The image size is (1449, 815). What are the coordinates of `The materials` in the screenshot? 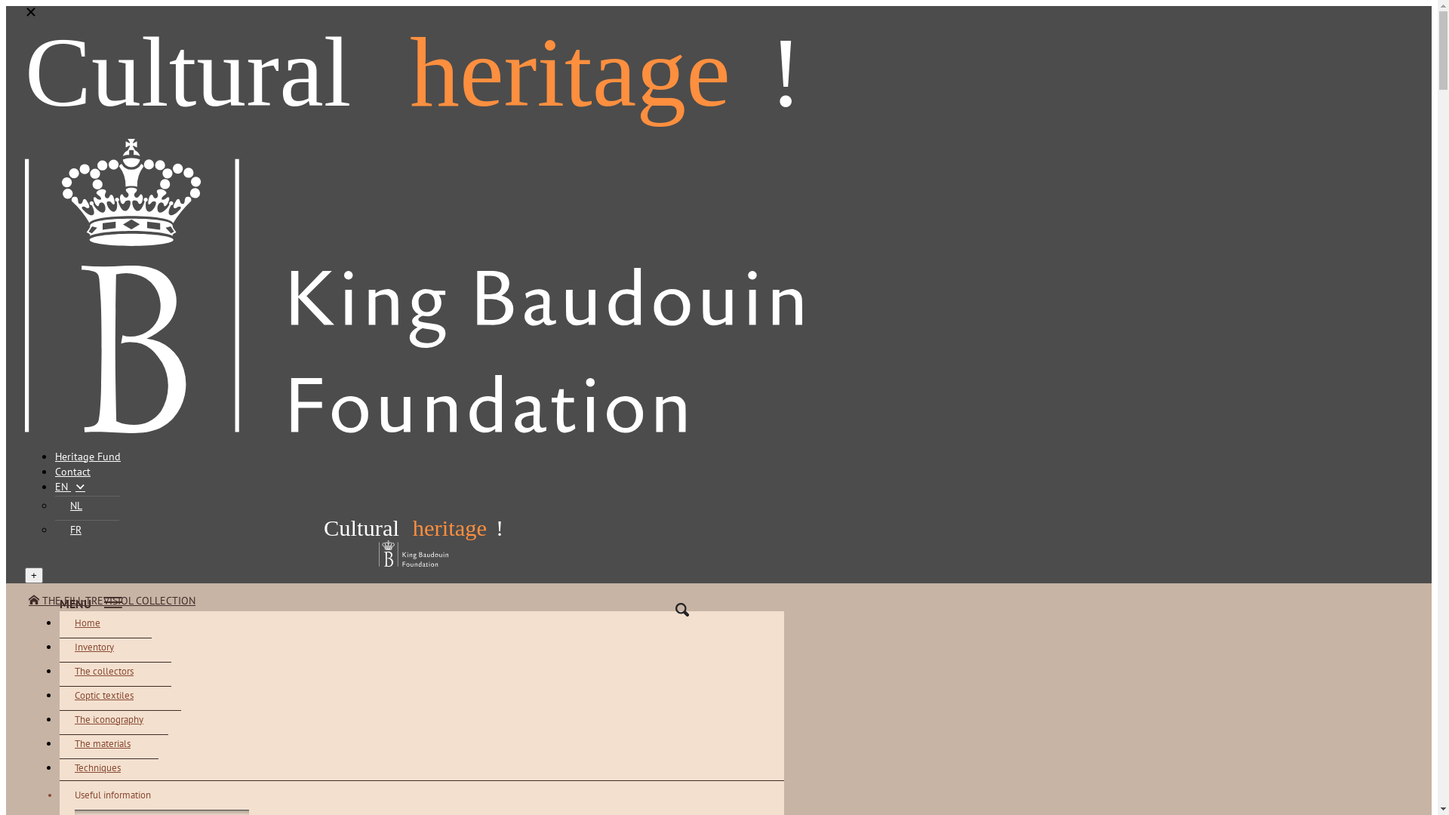 It's located at (114, 743).